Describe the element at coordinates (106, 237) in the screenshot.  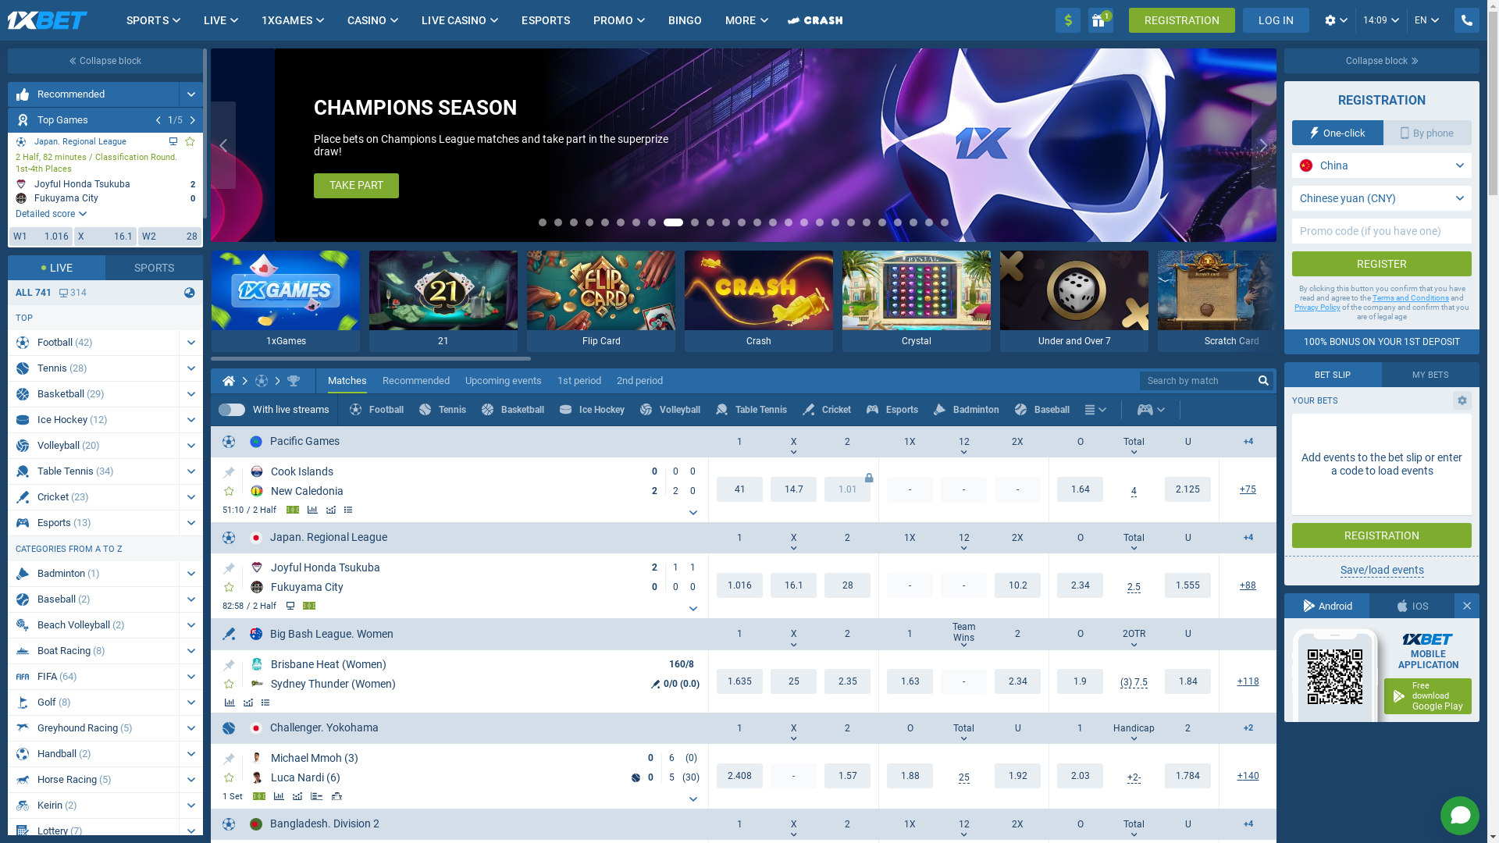
I see `X
16.1` at that location.